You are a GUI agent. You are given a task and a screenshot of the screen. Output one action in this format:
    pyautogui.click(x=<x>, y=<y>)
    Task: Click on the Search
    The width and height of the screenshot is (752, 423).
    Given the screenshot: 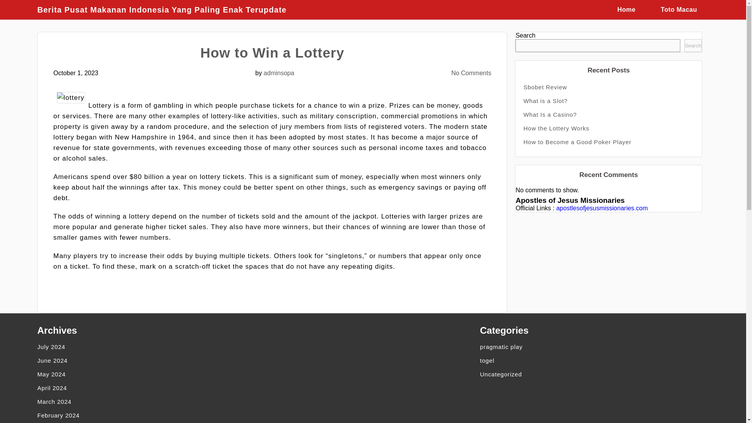 What is the action you would take?
    pyautogui.click(x=693, y=45)
    